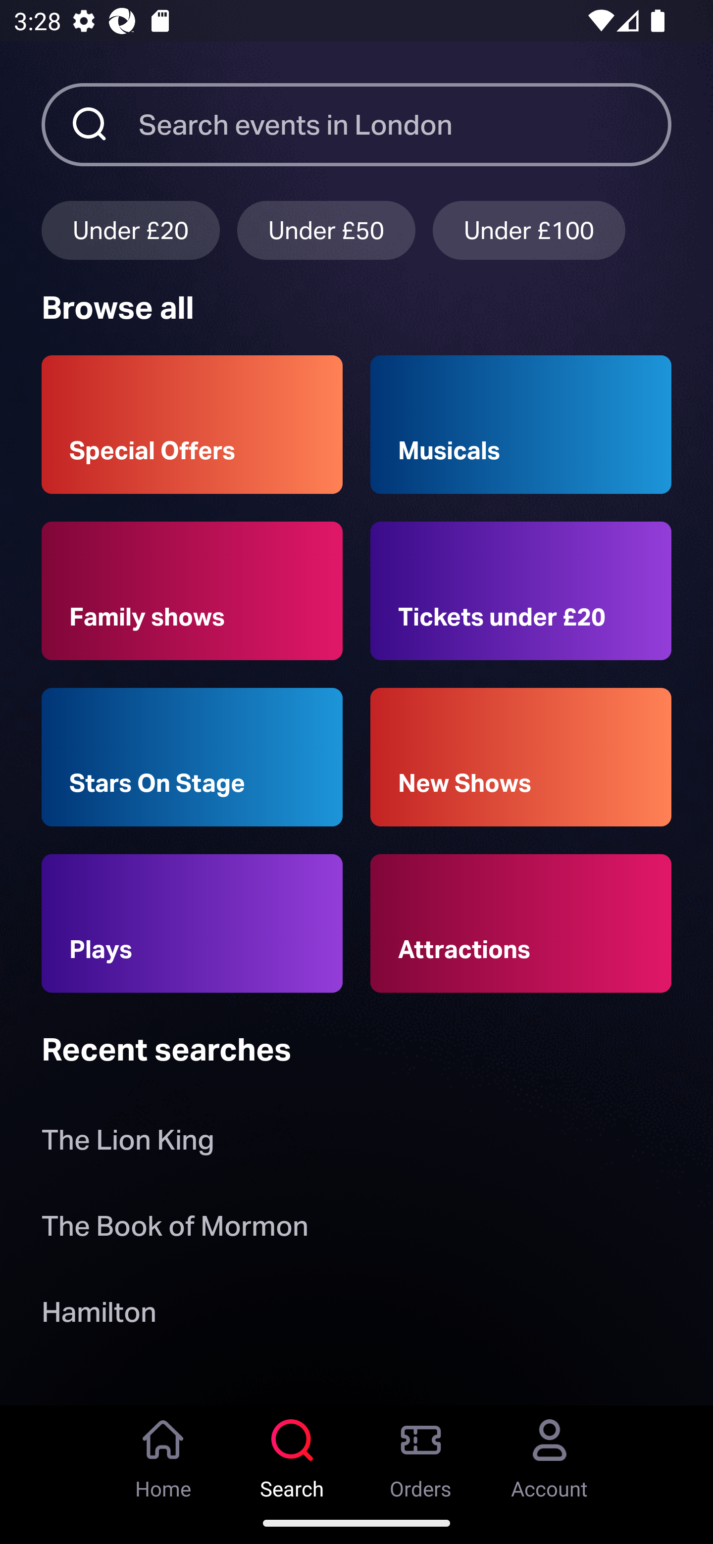  I want to click on Account, so click(550, 1453).